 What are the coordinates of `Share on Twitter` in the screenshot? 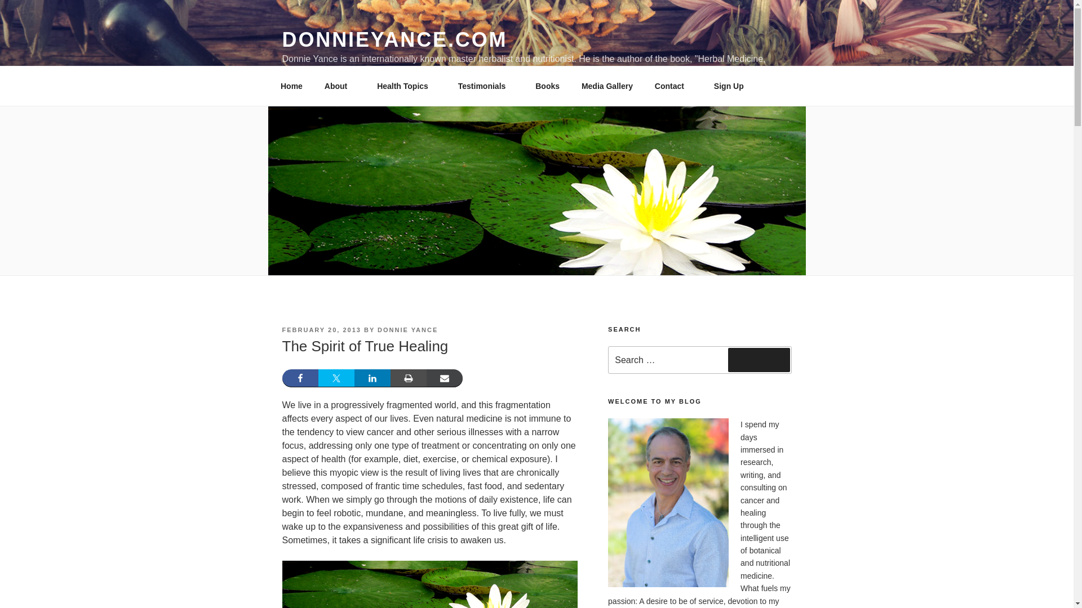 It's located at (336, 378).